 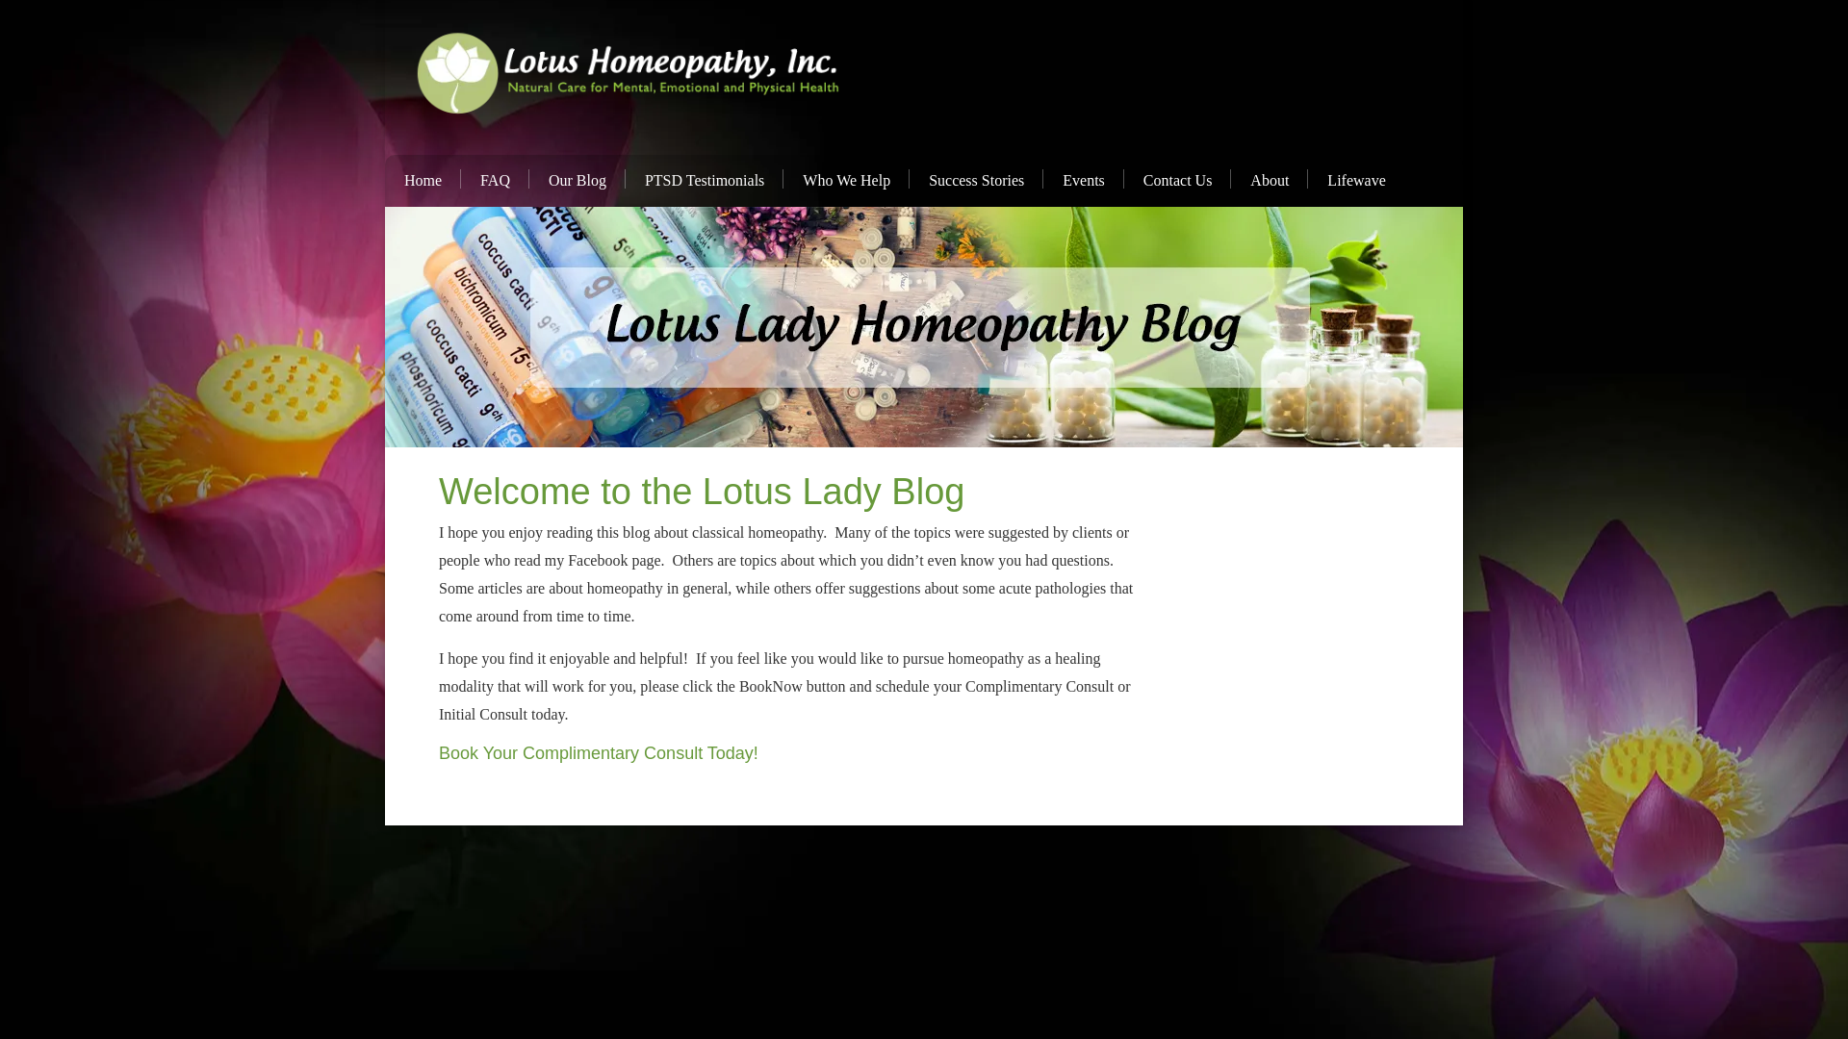 What do you see at coordinates (1178, 180) in the screenshot?
I see `Contact Us` at bounding box center [1178, 180].